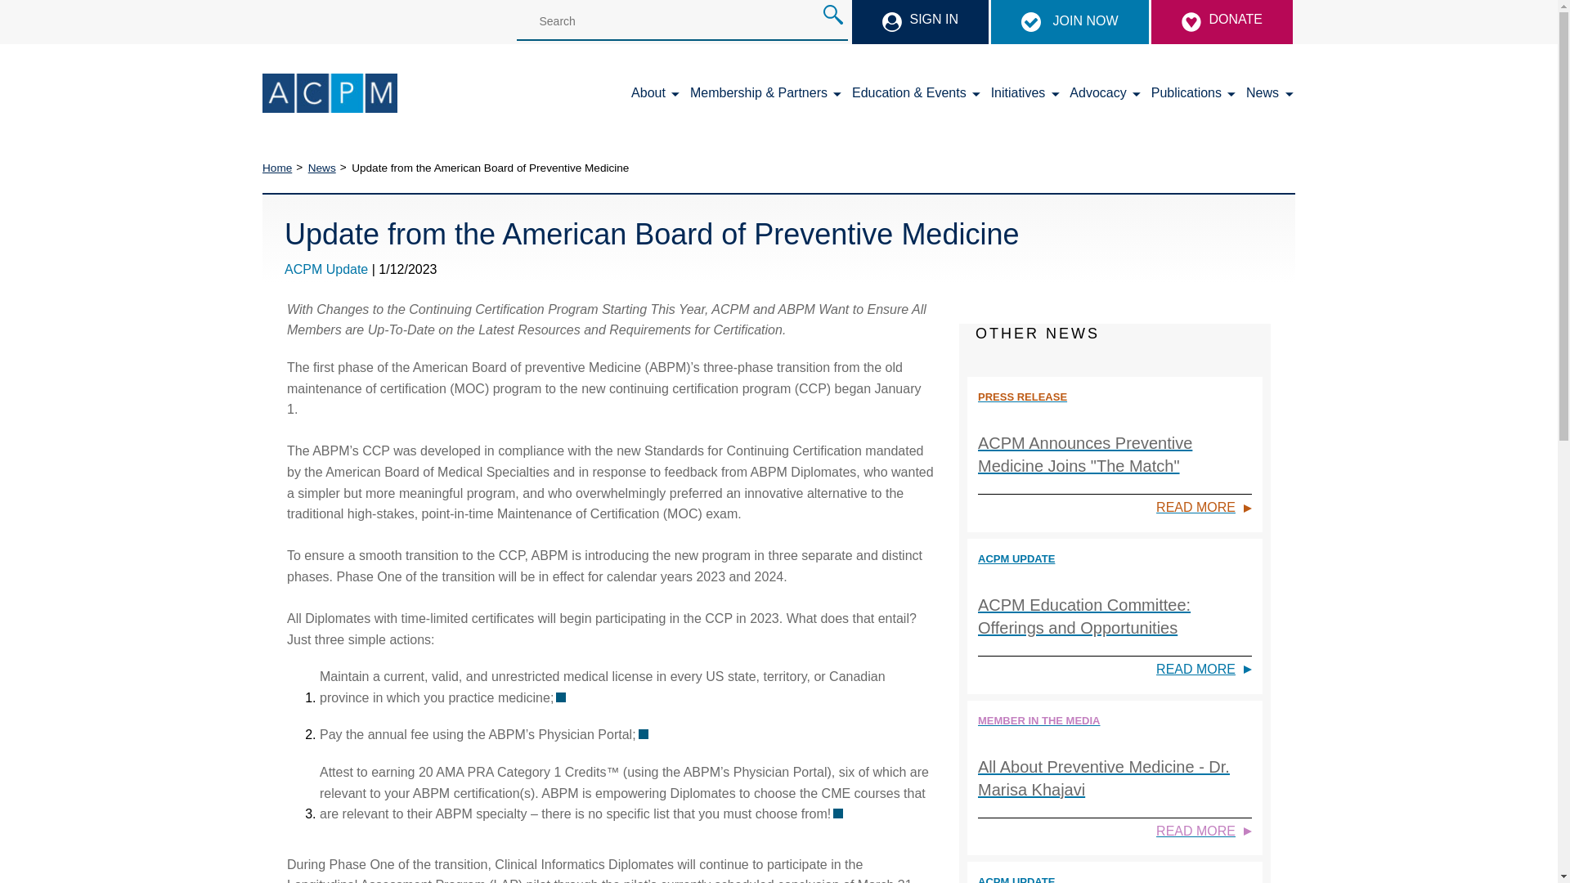 Image resolution: width=1570 pixels, height=883 pixels. What do you see at coordinates (832, 15) in the screenshot?
I see `Submit search` at bounding box center [832, 15].